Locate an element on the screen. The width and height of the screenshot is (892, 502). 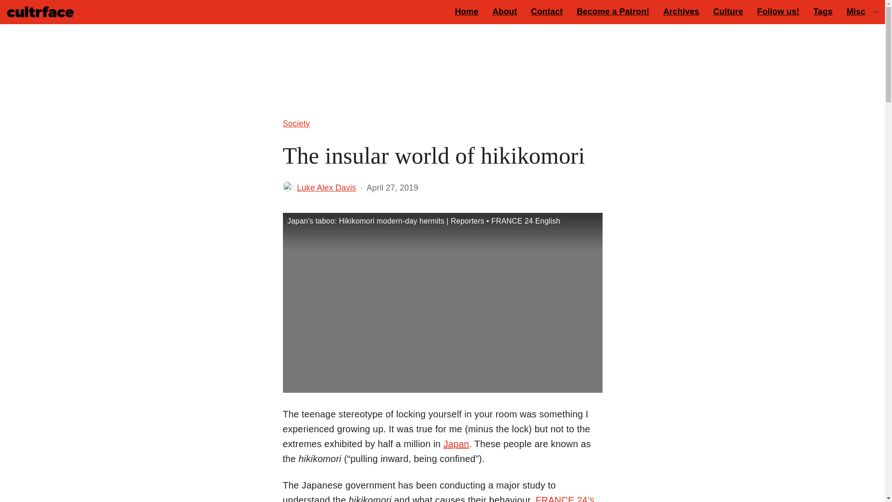
Become a Patron! is located at coordinates (612, 11).